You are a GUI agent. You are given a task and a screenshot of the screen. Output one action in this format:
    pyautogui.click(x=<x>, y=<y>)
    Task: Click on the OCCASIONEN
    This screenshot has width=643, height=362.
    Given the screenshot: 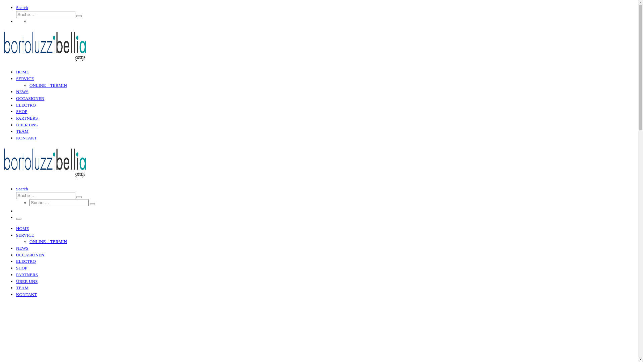 What is the action you would take?
    pyautogui.click(x=30, y=99)
    